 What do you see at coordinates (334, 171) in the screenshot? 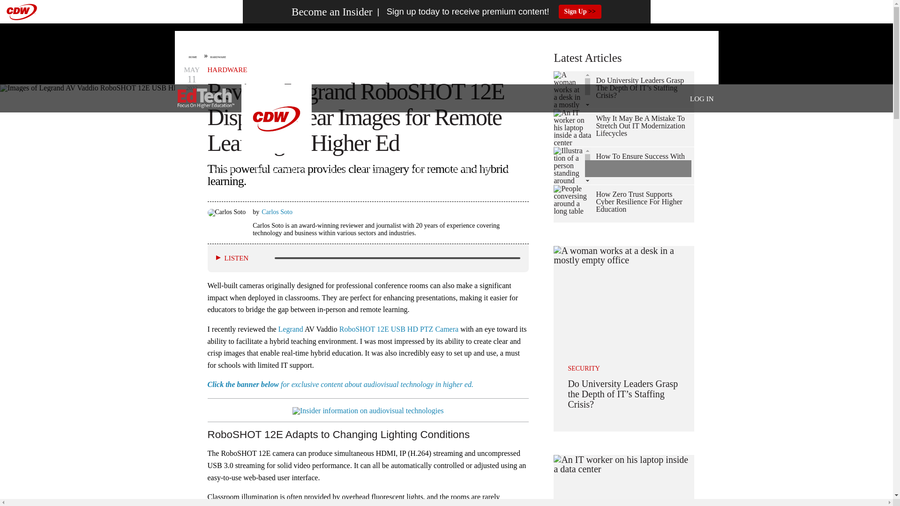
I see `VOICES` at bounding box center [334, 171].